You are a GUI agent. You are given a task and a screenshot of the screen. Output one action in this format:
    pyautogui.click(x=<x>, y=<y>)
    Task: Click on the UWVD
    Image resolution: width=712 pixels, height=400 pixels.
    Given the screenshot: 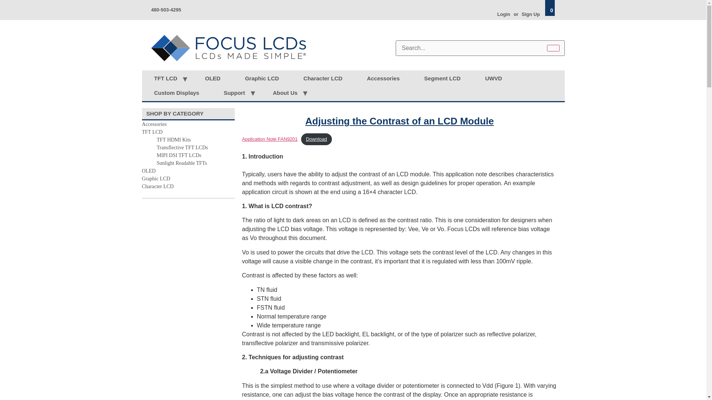 What is the action you would take?
    pyautogui.click(x=493, y=79)
    